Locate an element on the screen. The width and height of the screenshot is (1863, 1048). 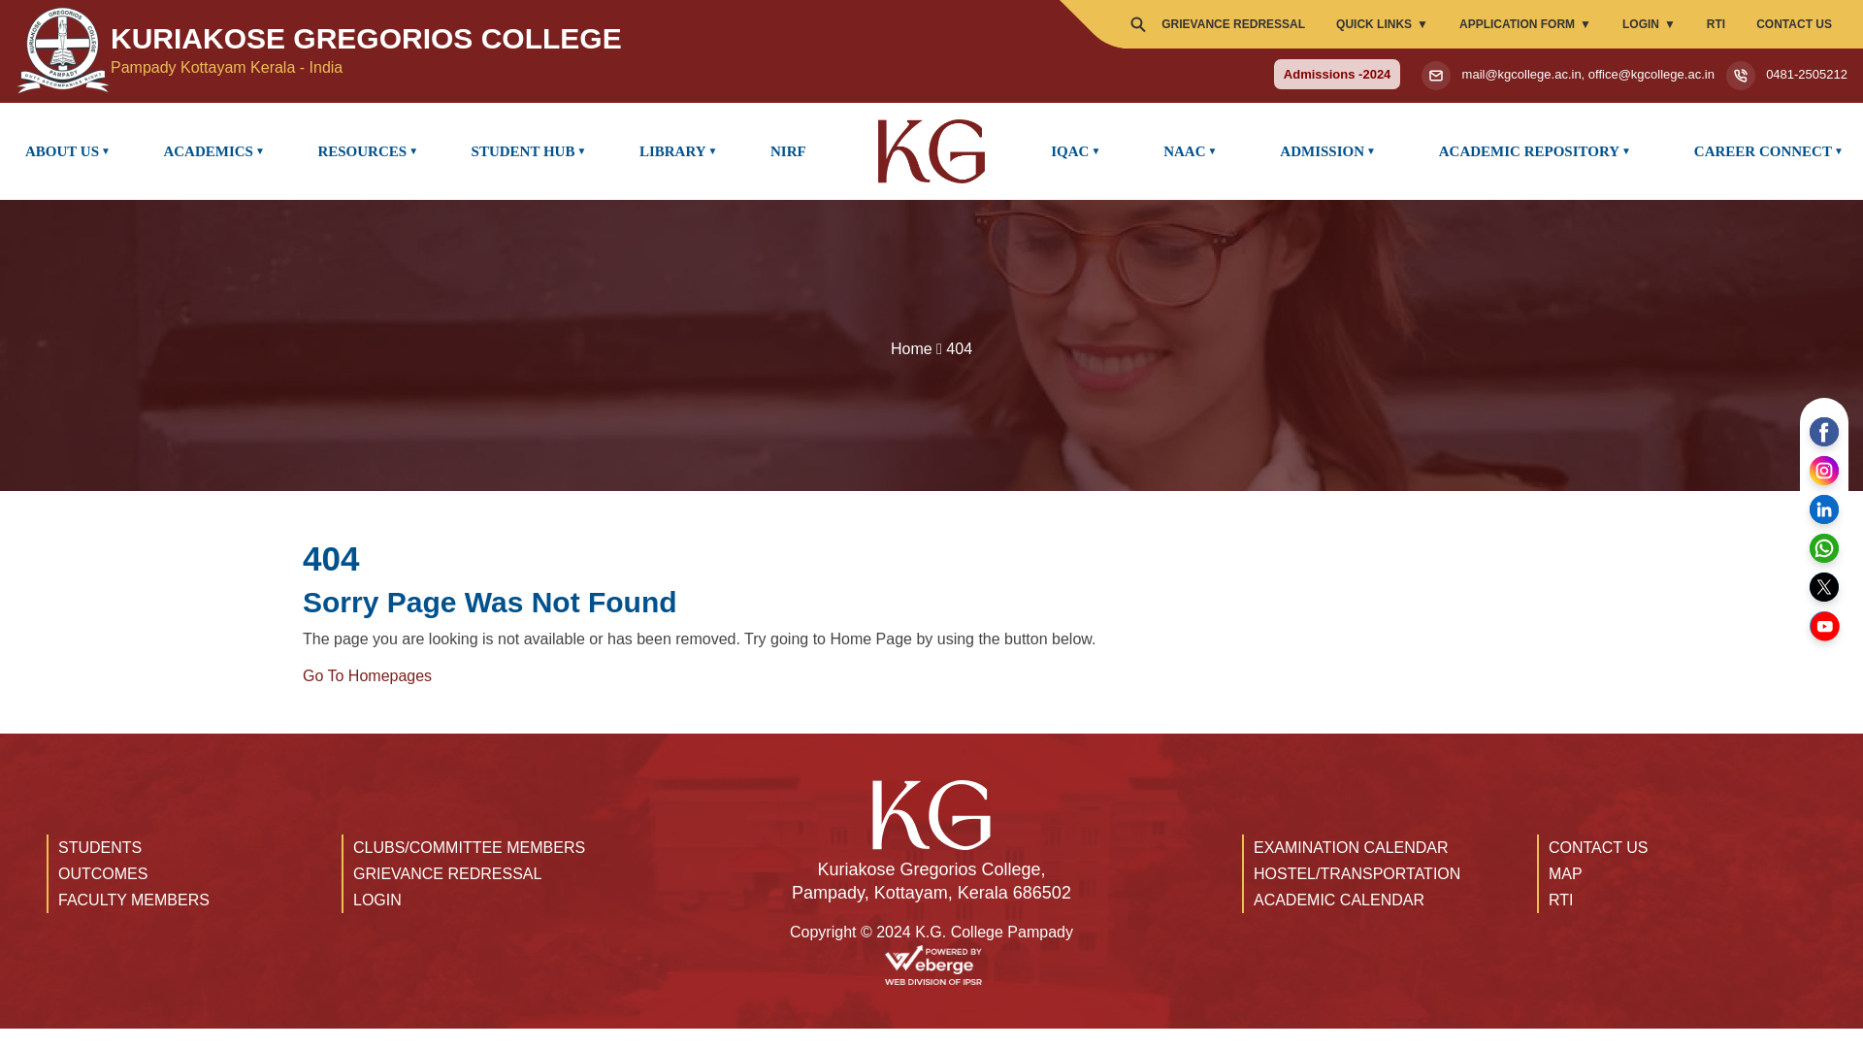
Admissions -2024 is located at coordinates (64, 151).